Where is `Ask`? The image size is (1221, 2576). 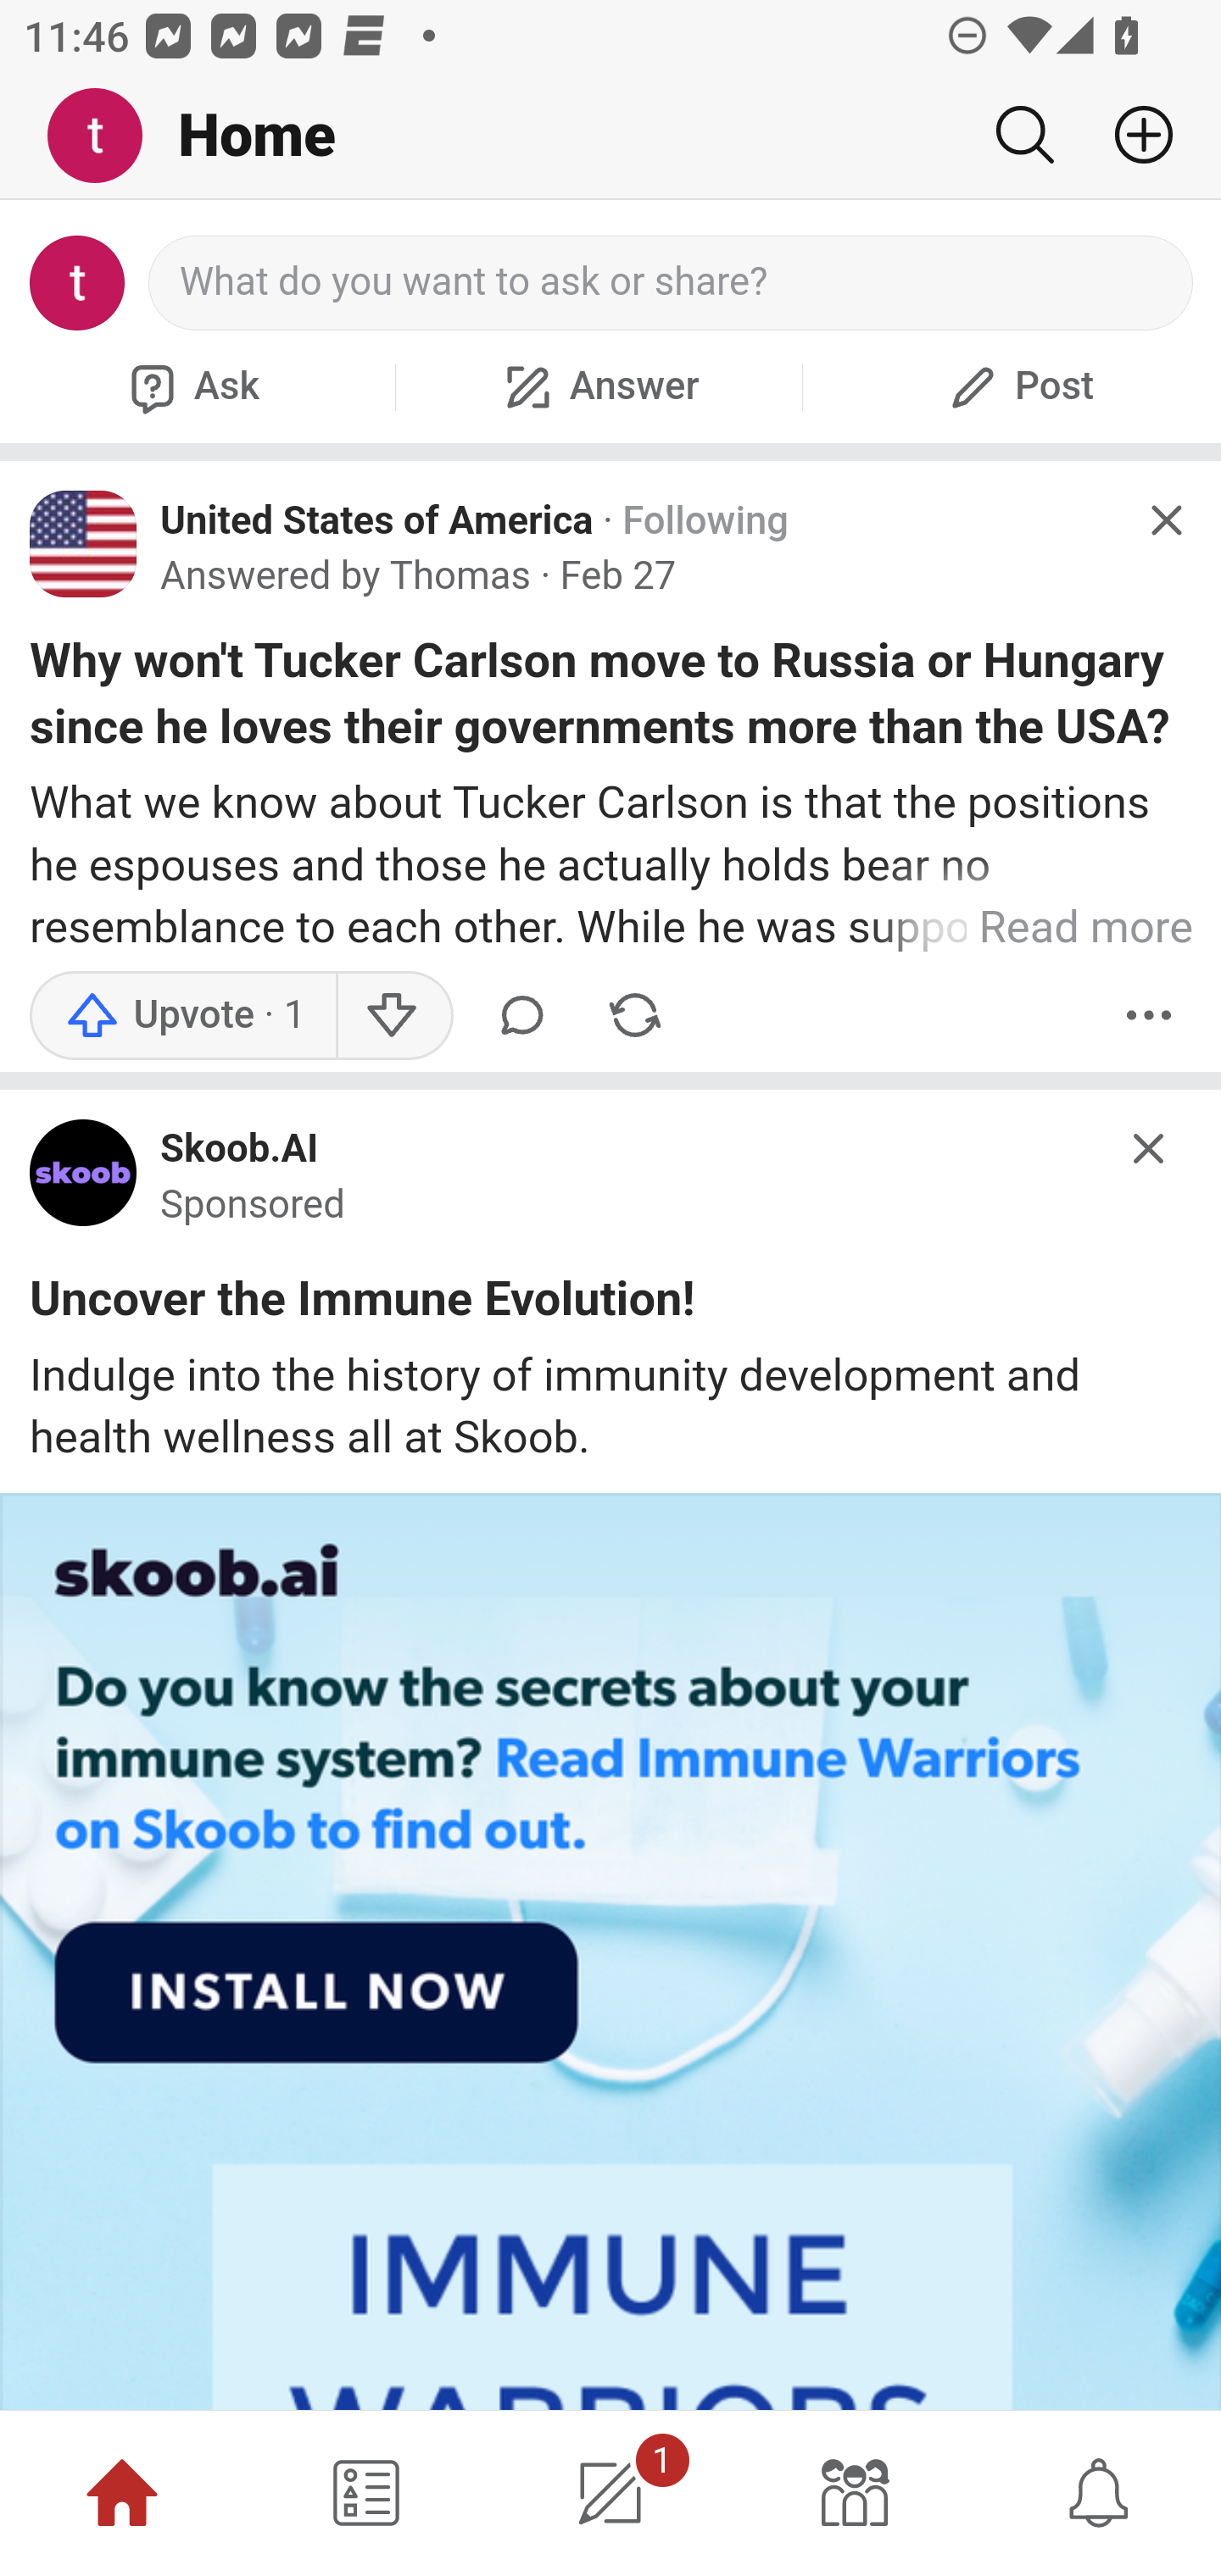
Ask is located at coordinates (191, 386).